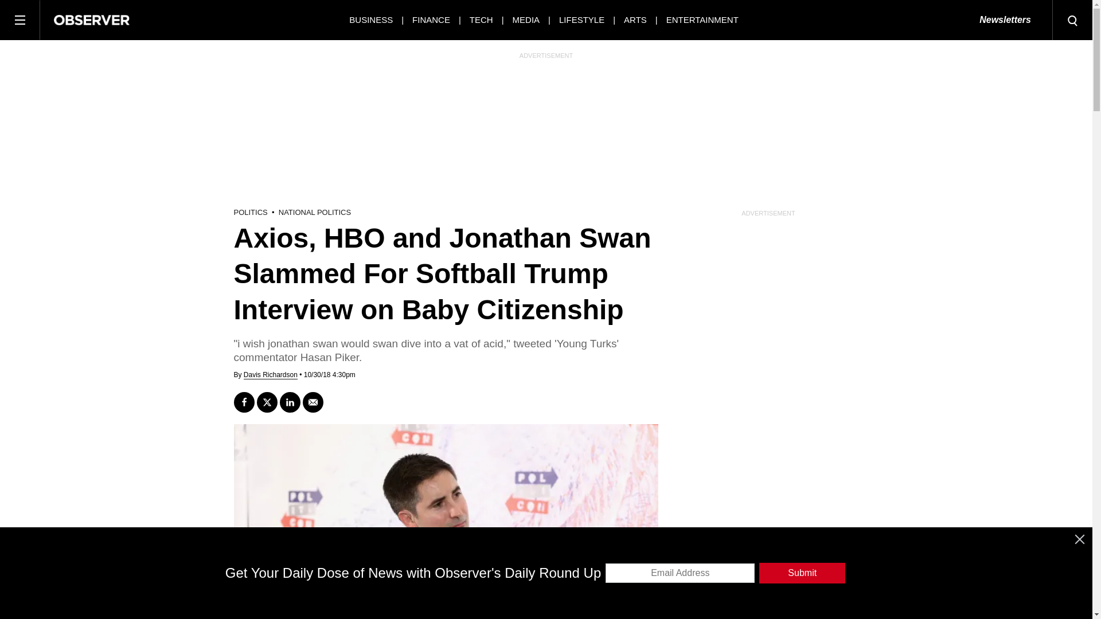 The width and height of the screenshot is (1101, 619). What do you see at coordinates (526, 19) in the screenshot?
I see `MEDIA` at bounding box center [526, 19].